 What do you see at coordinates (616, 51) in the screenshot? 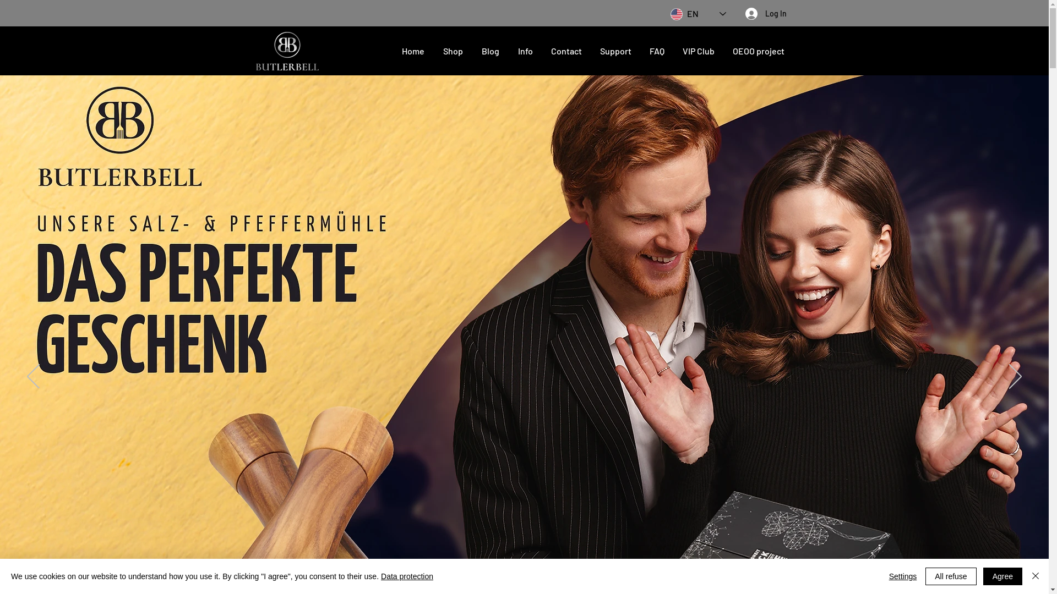
I see `Support` at bounding box center [616, 51].